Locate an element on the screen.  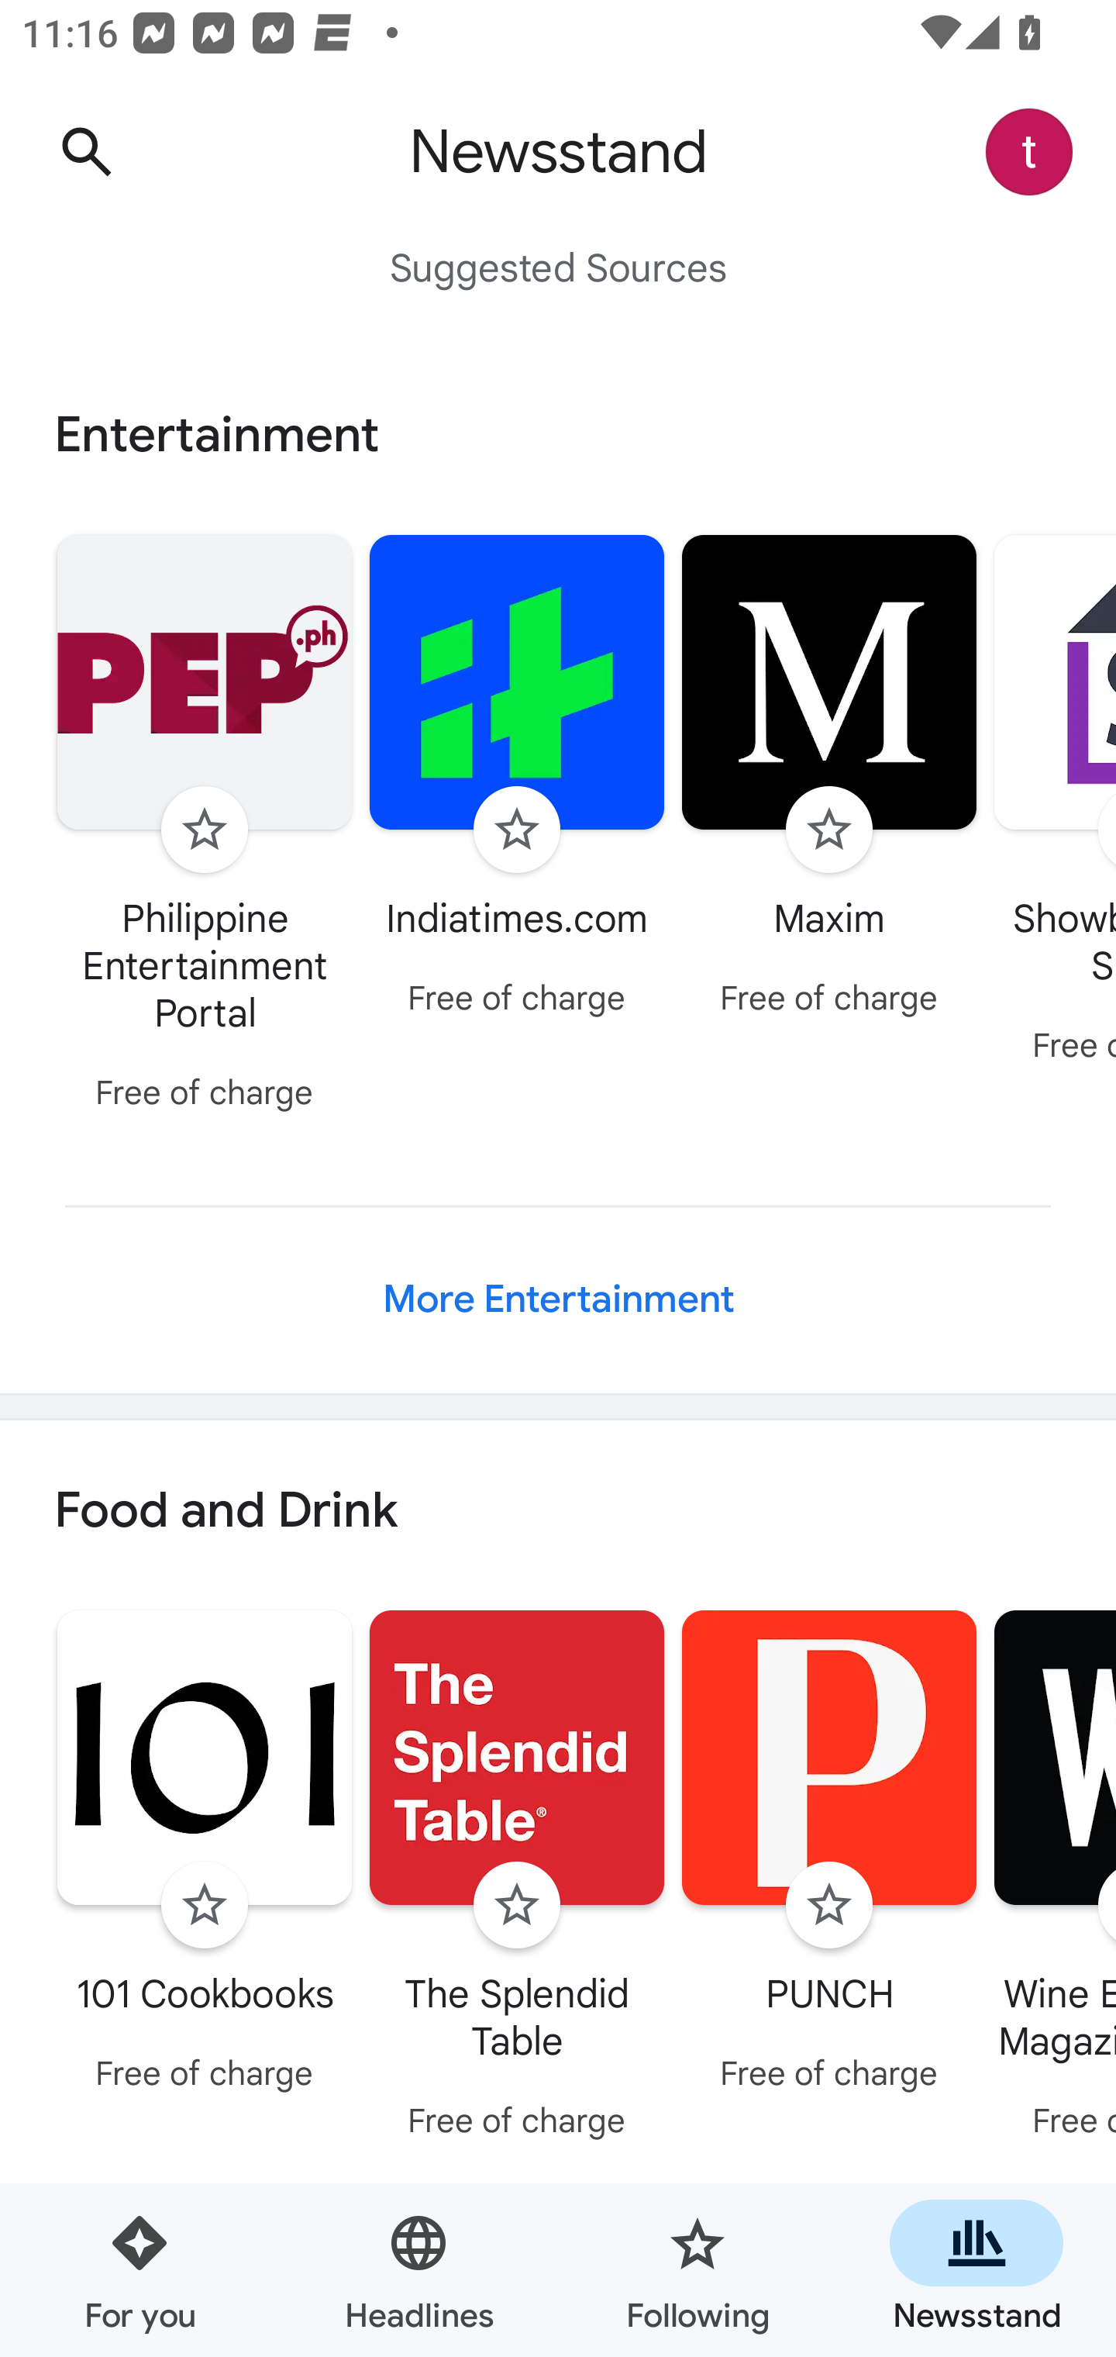
Follow PUNCH Free of charge is located at coordinates (829, 1856).